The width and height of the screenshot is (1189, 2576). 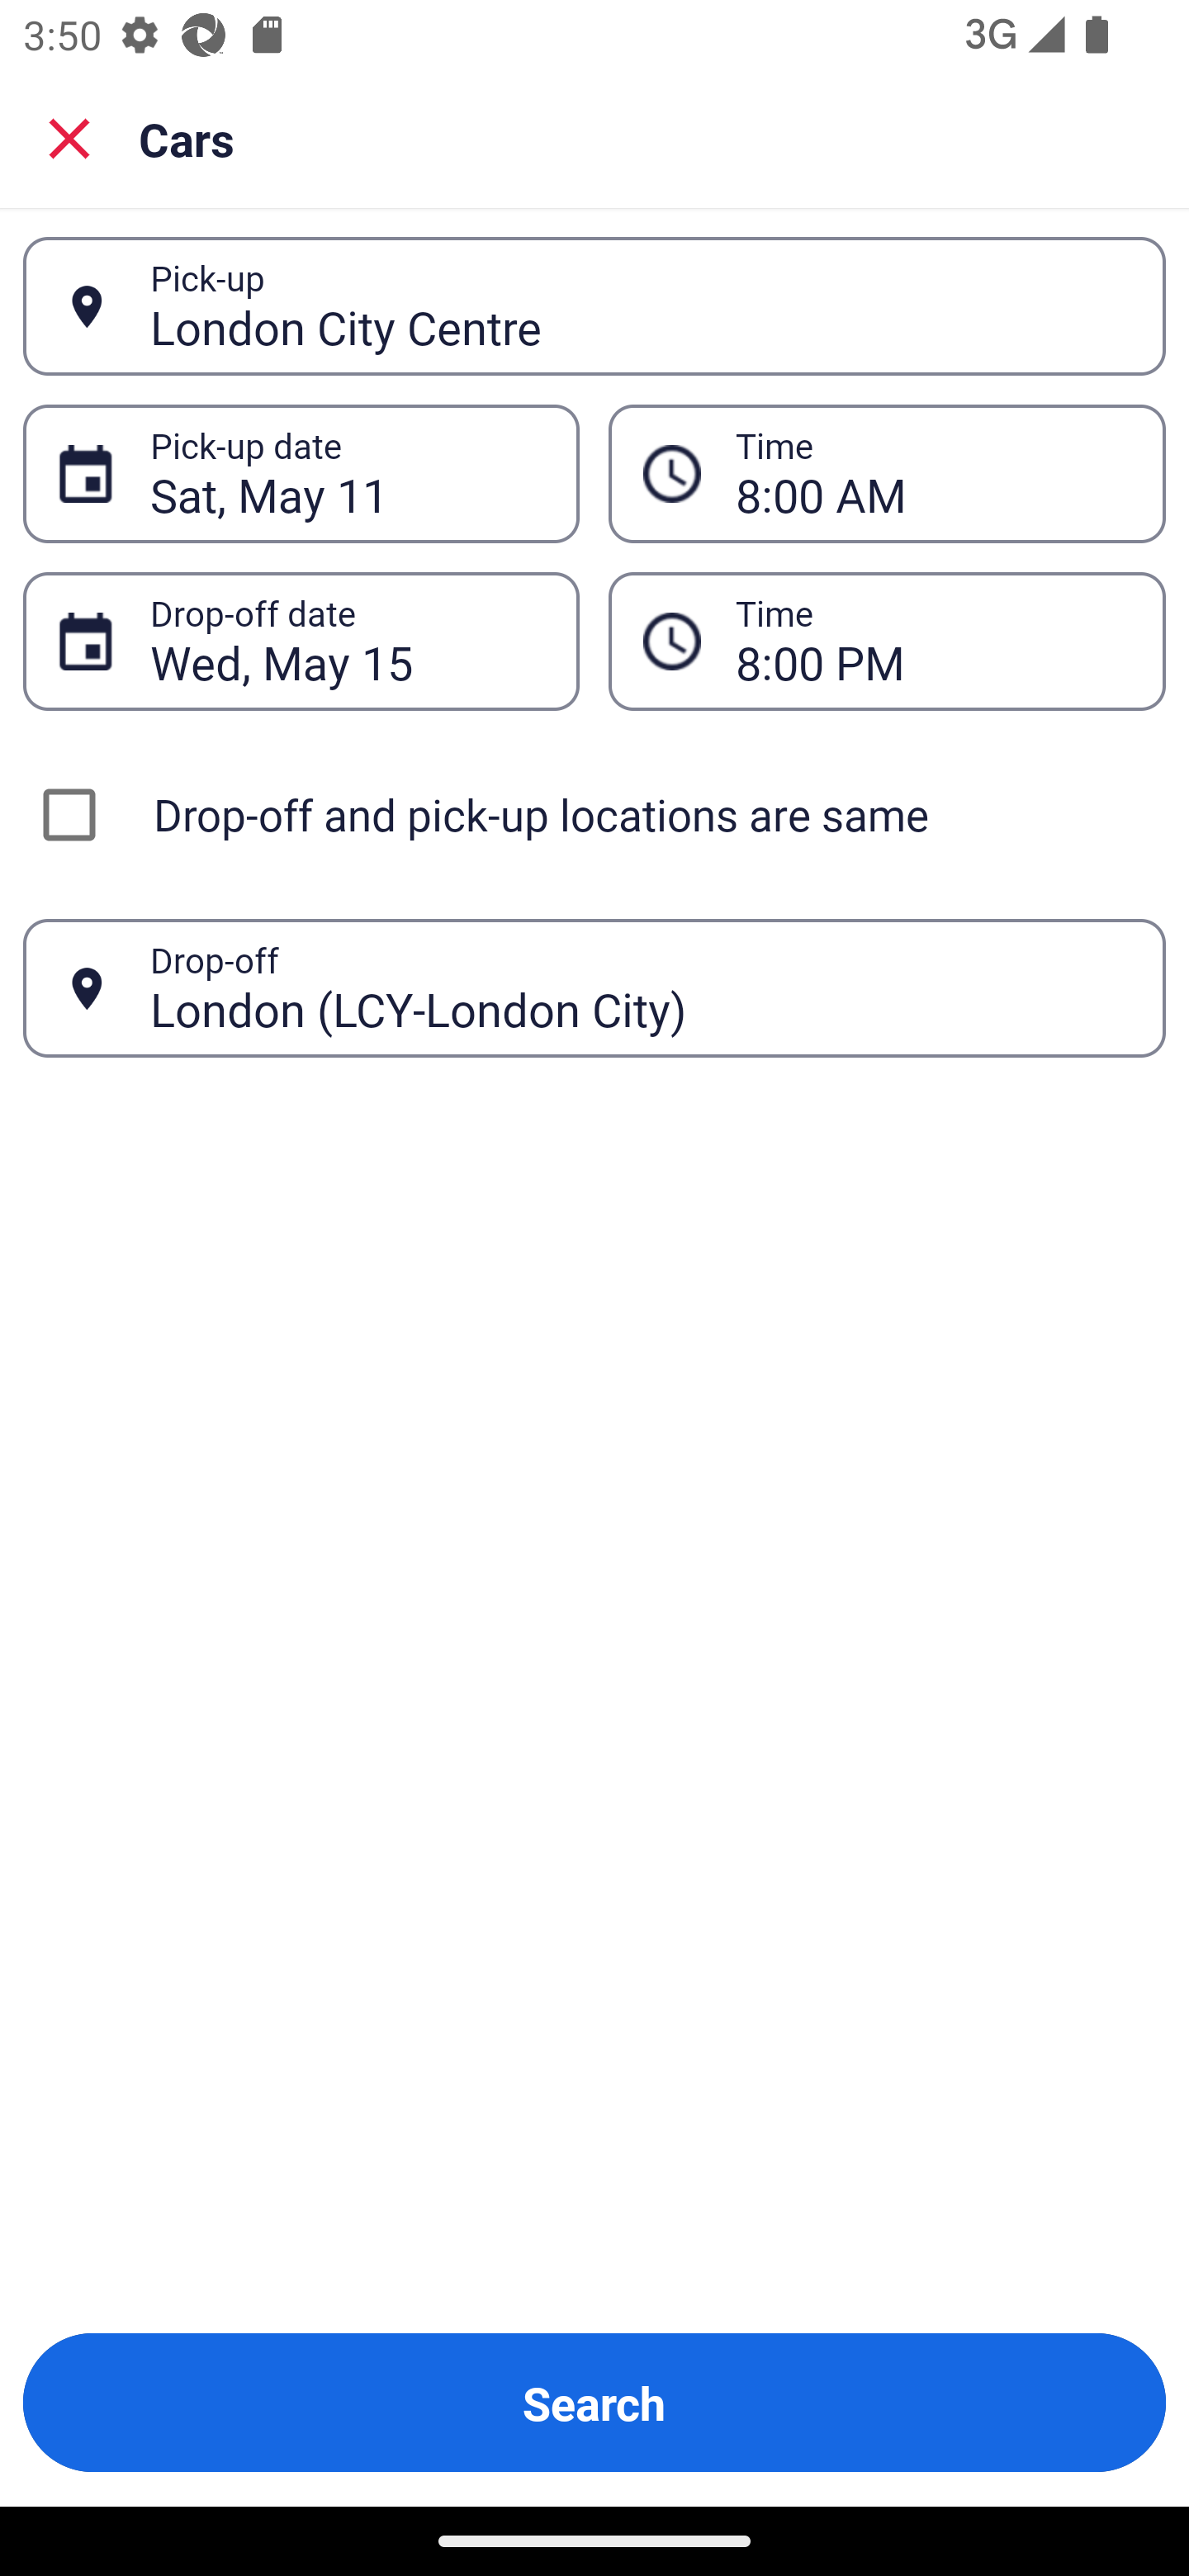 I want to click on 8:00 PM, so click(x=933, y=641).